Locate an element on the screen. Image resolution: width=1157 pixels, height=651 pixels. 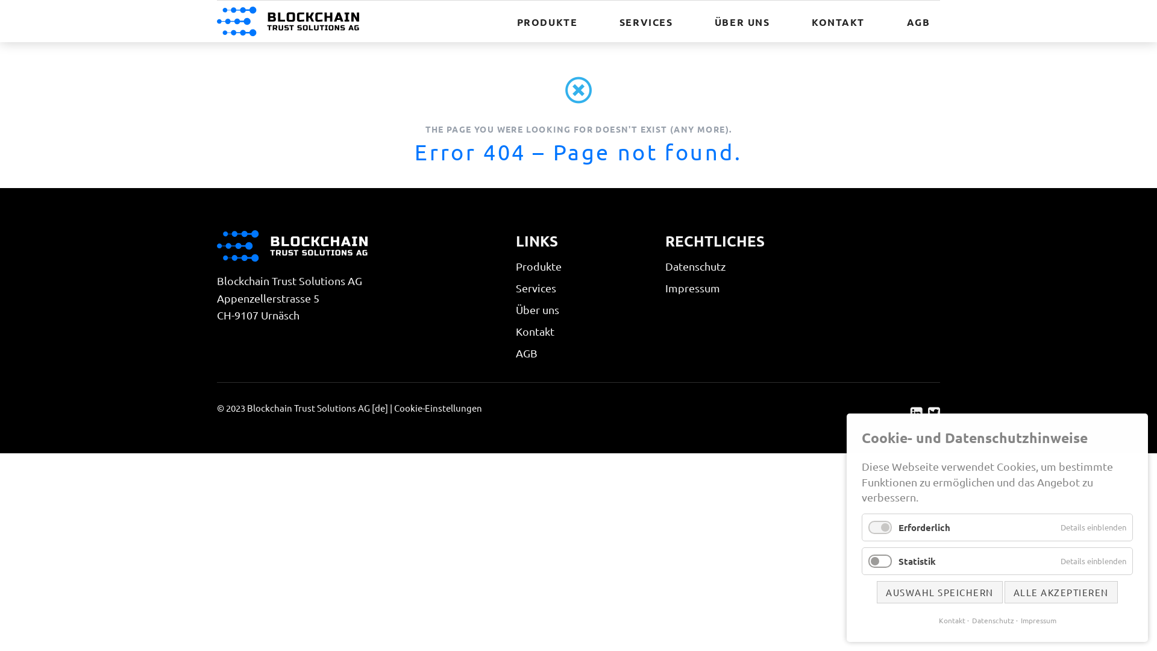
SERVICES is located at coordinates (646, 22).